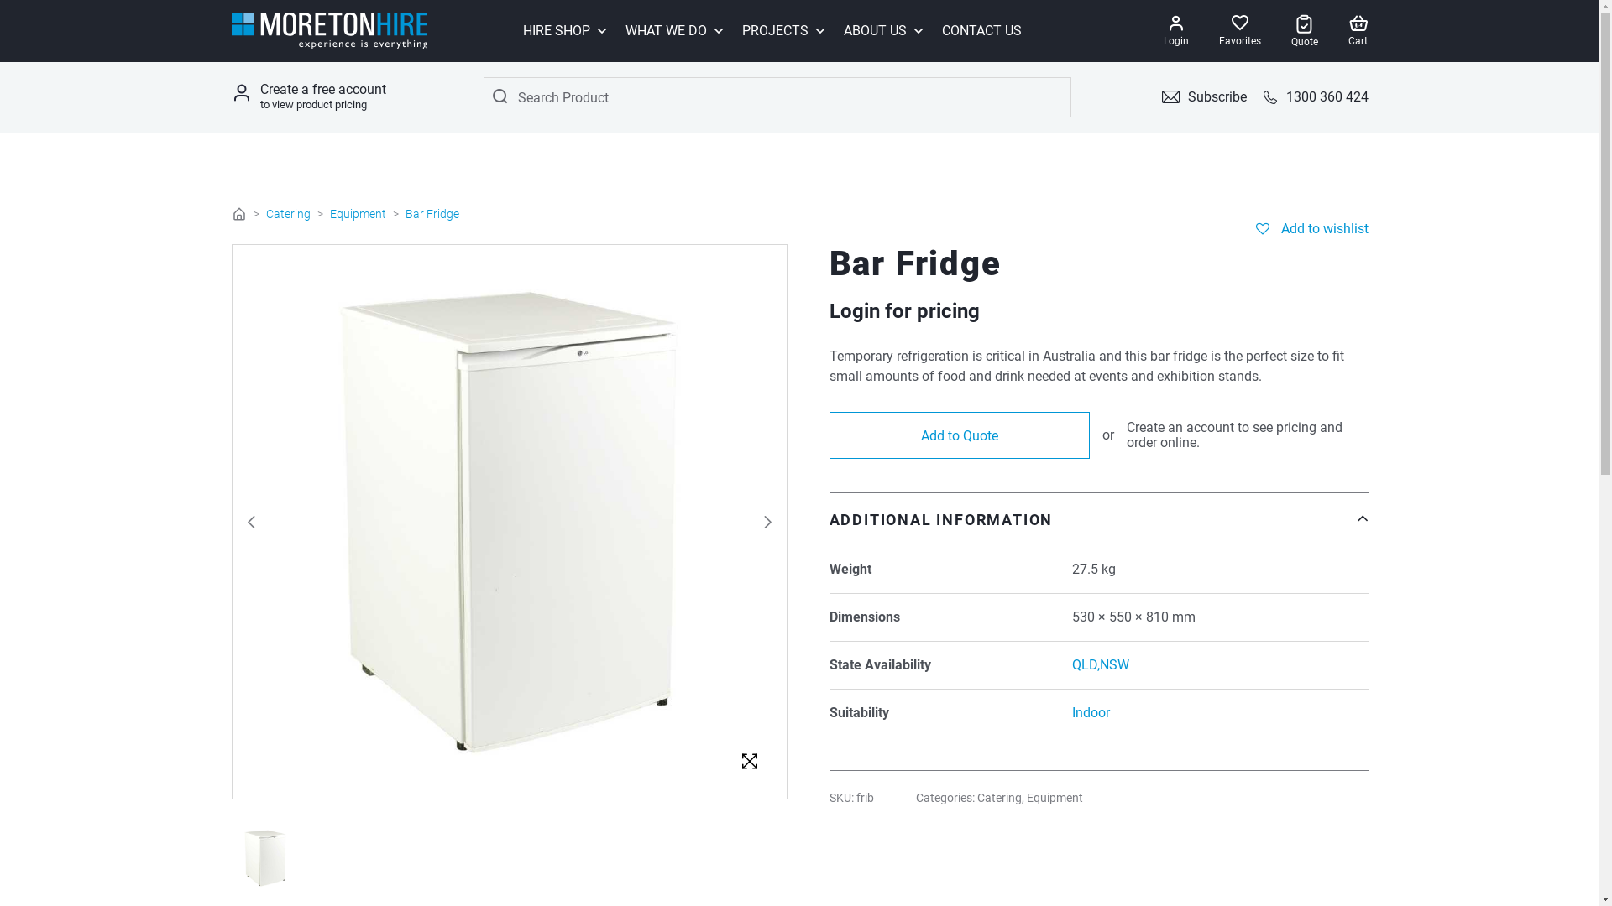 Image resolution: width=1612 pixels, height=906 pixels. I want to click on PROJECTS, so click(784, 31).